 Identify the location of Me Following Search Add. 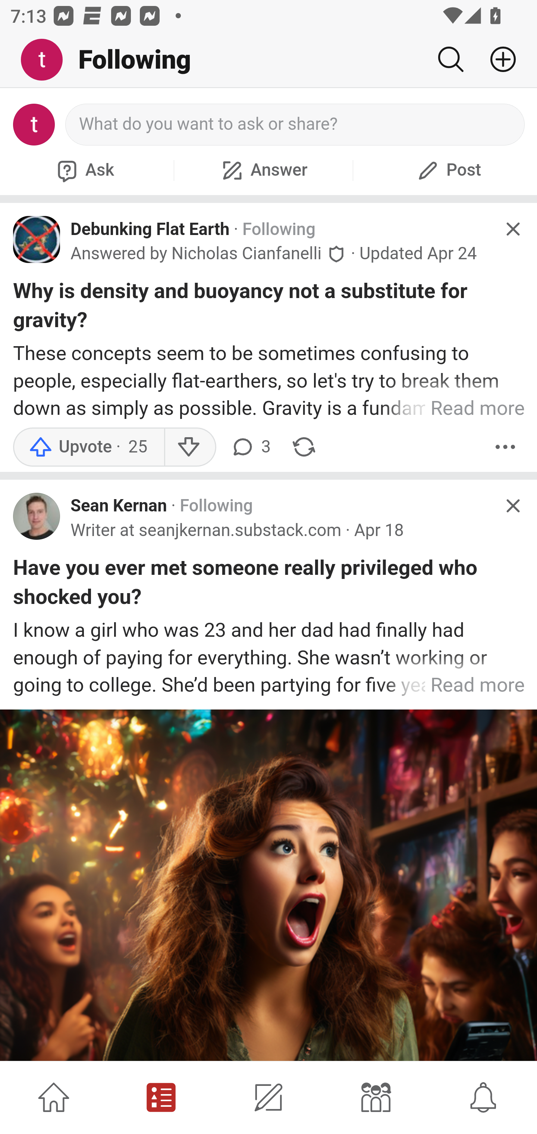
(268, 60).